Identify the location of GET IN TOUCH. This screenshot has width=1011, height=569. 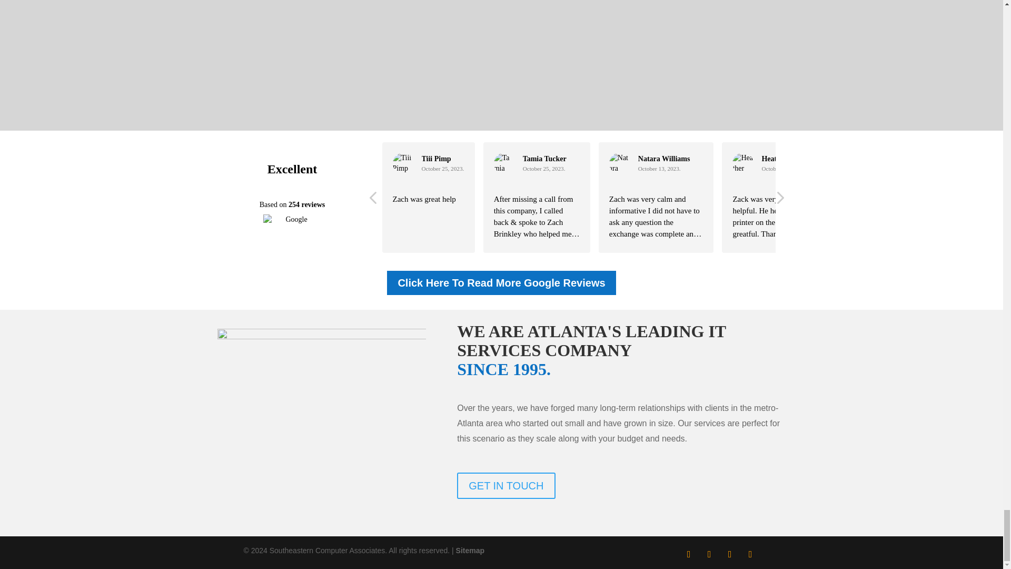
(506, 486).